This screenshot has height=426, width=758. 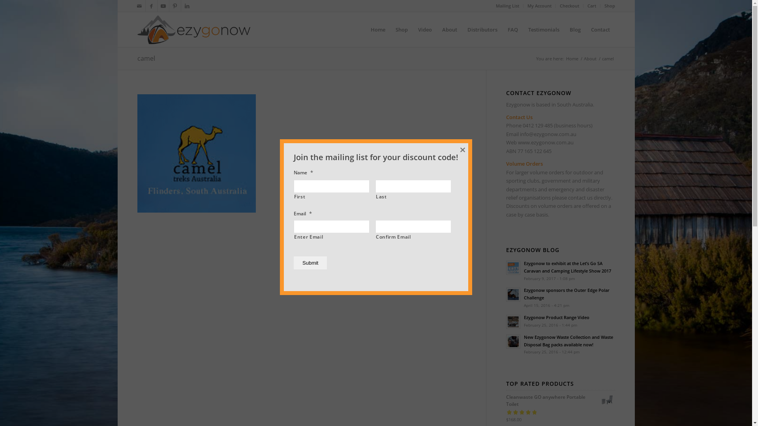 What do you see at coordinates (163, 6) in the screenshot?
I see `Youtube` at bounding box center [163, 6].